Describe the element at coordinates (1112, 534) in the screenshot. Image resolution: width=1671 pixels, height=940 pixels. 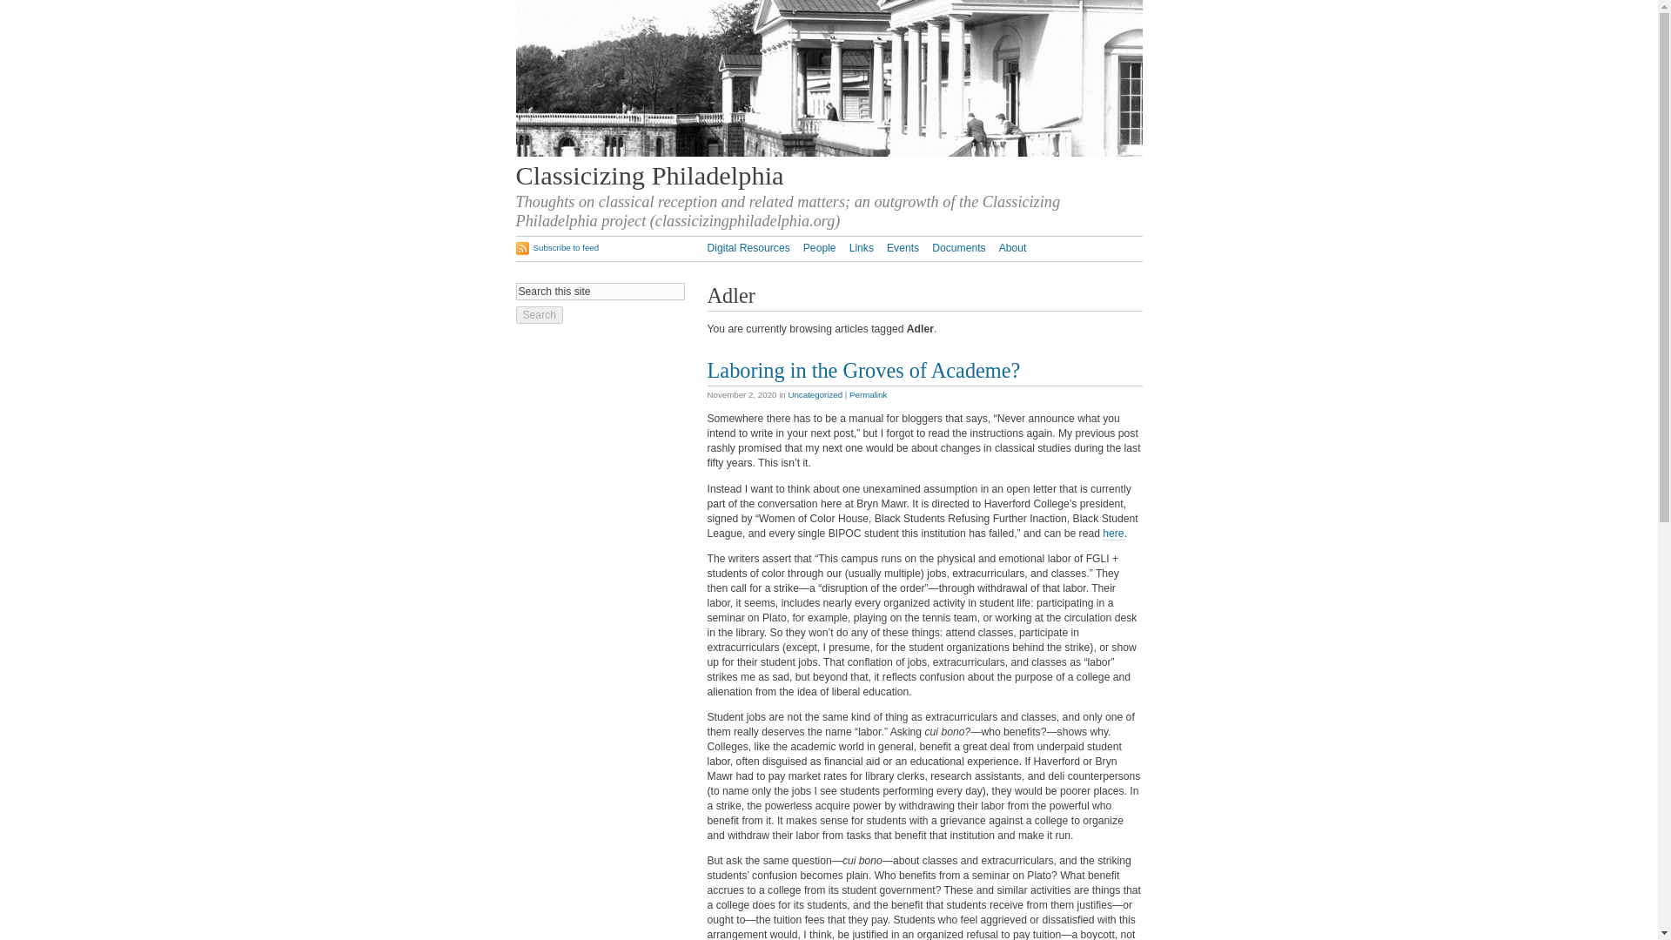
I see `here` at that location.